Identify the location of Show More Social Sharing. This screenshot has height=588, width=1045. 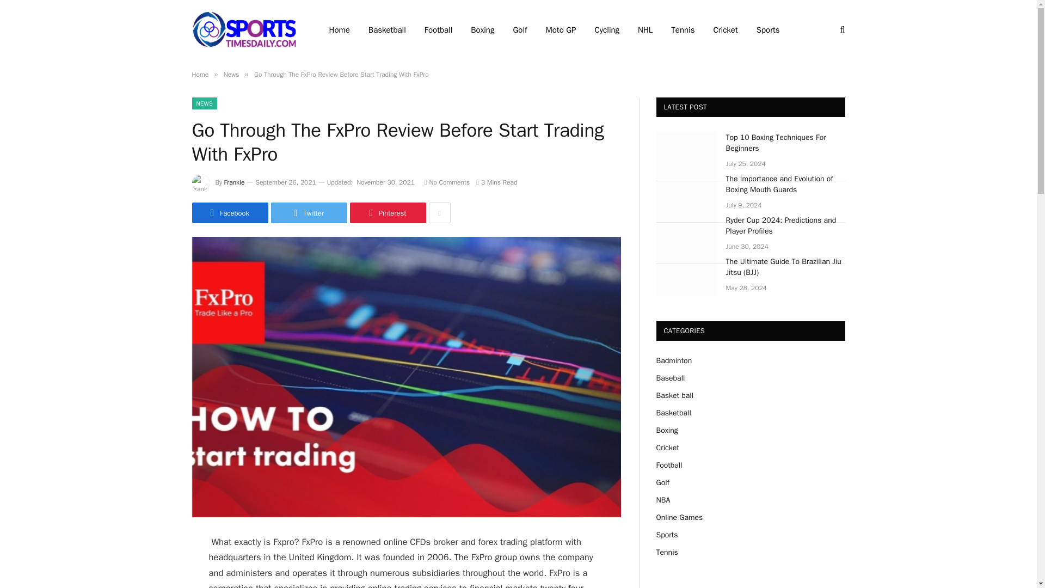
(439, 212).